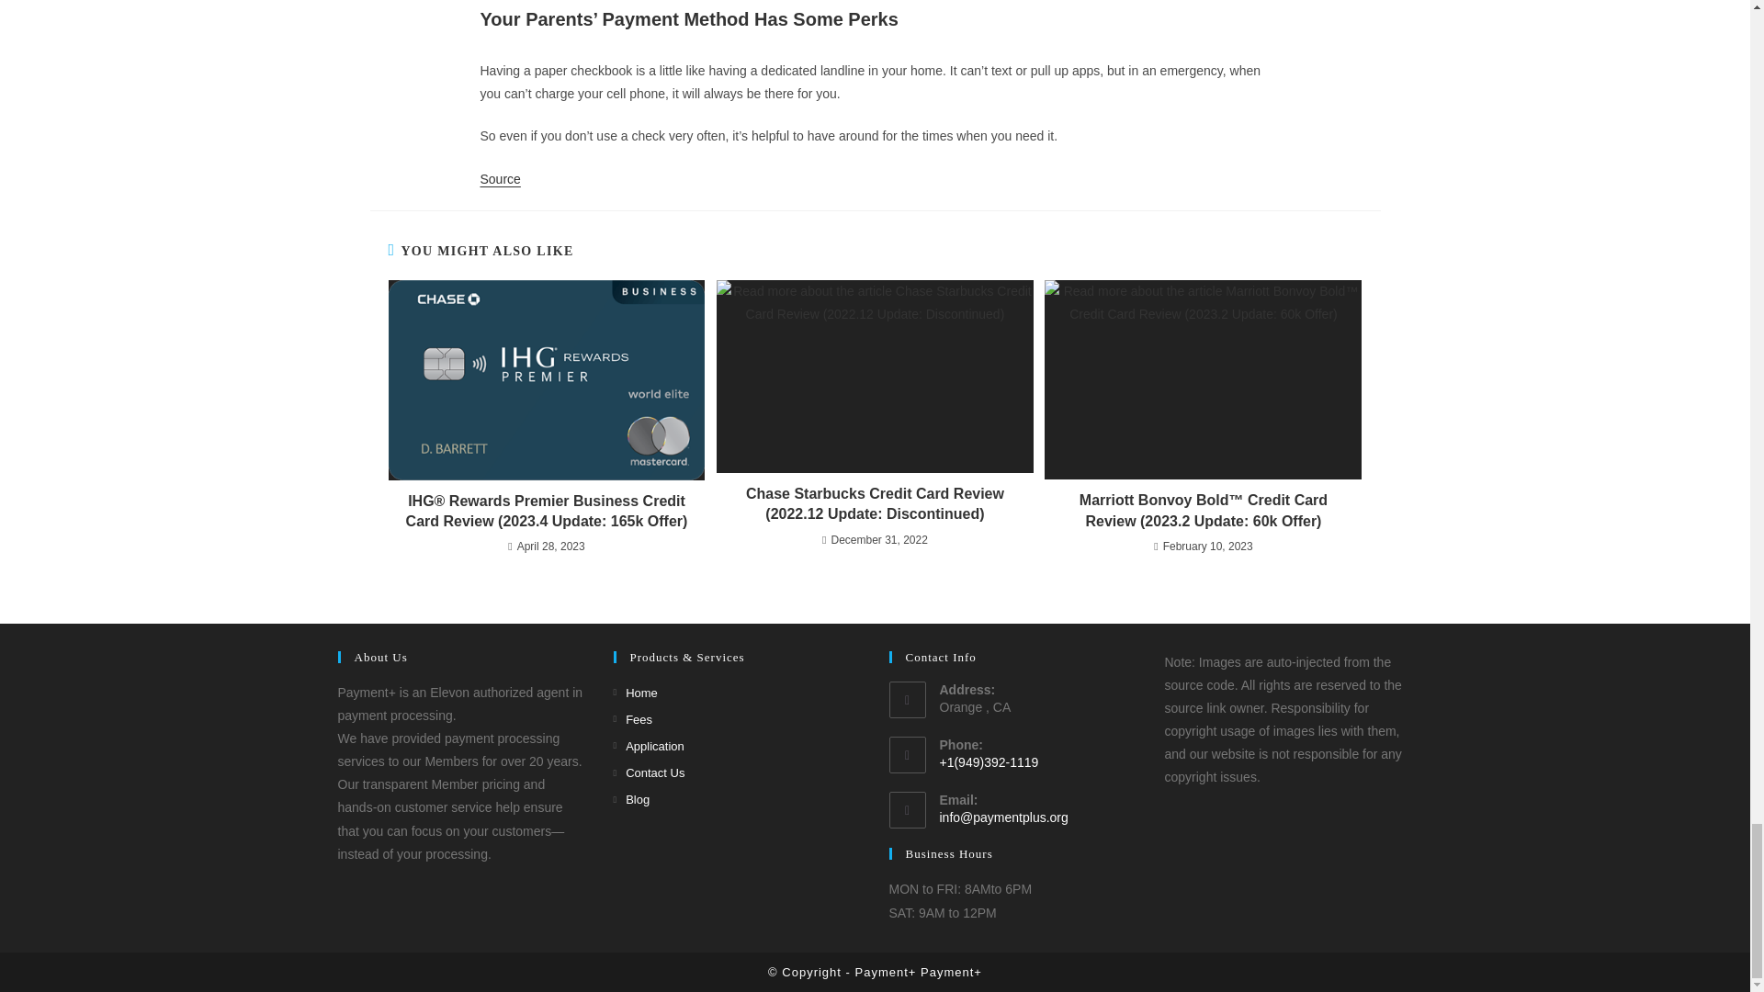 The image size is (1764, 992). What do you see at coordinates (633, 719) in the screenshot?
I see `Fees` at bounding box center [633, 719].